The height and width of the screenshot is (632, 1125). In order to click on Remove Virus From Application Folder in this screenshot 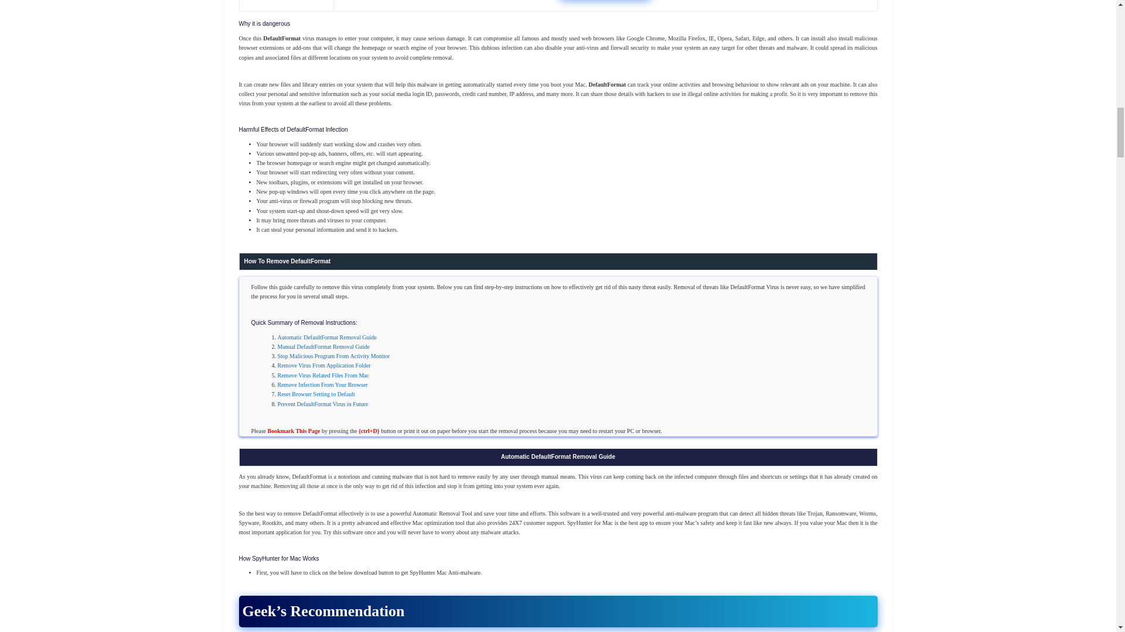, I will do `click(325, 365)`.